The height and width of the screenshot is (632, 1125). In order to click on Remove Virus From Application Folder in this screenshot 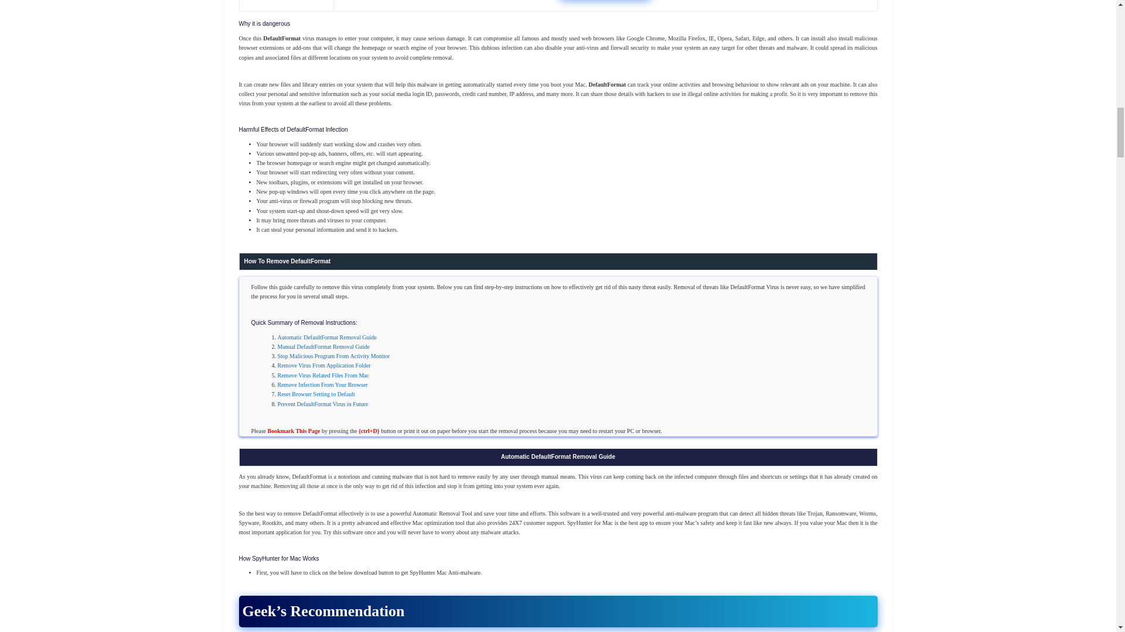, I will do `click(325, 365)`.